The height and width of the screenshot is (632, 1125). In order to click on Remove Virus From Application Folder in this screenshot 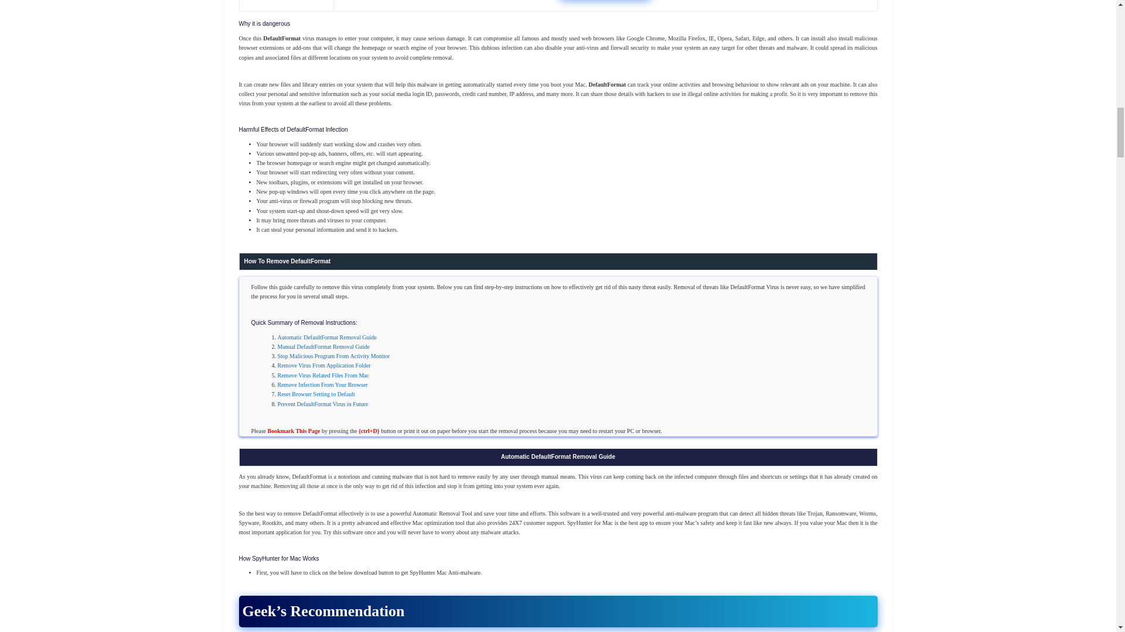, I will do `click(325, 365)`.